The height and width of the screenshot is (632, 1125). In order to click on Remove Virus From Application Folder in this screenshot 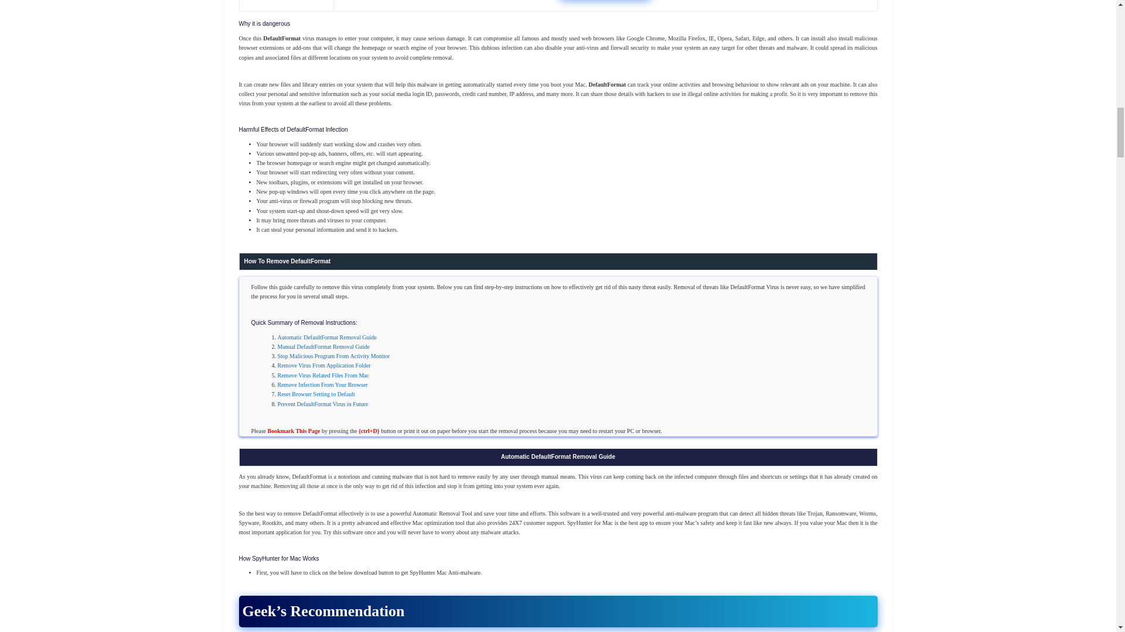, I will do `click(325, 365)`.